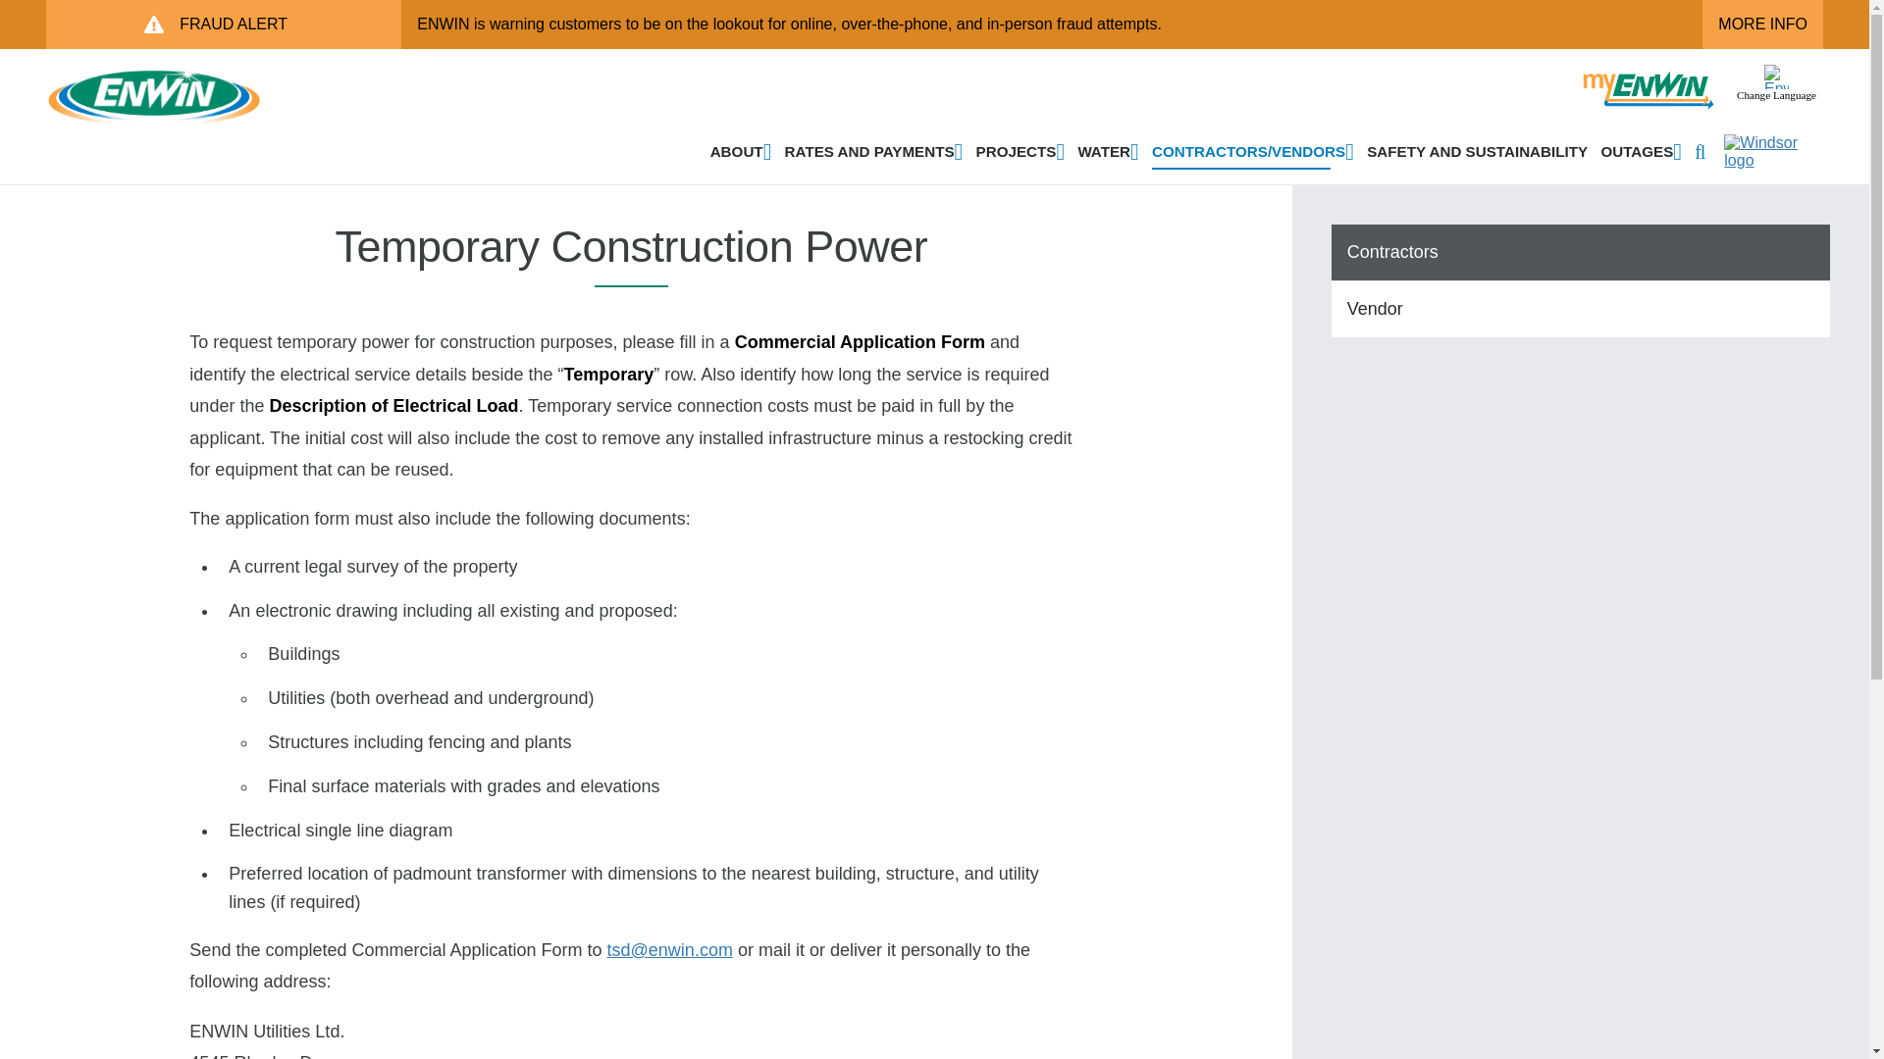 This screenshot has height=1059, width=1884. What do you see at coordinates (1776, 94) in the screenshot?
I see `Change Language` at bounding box center [1776, 94].